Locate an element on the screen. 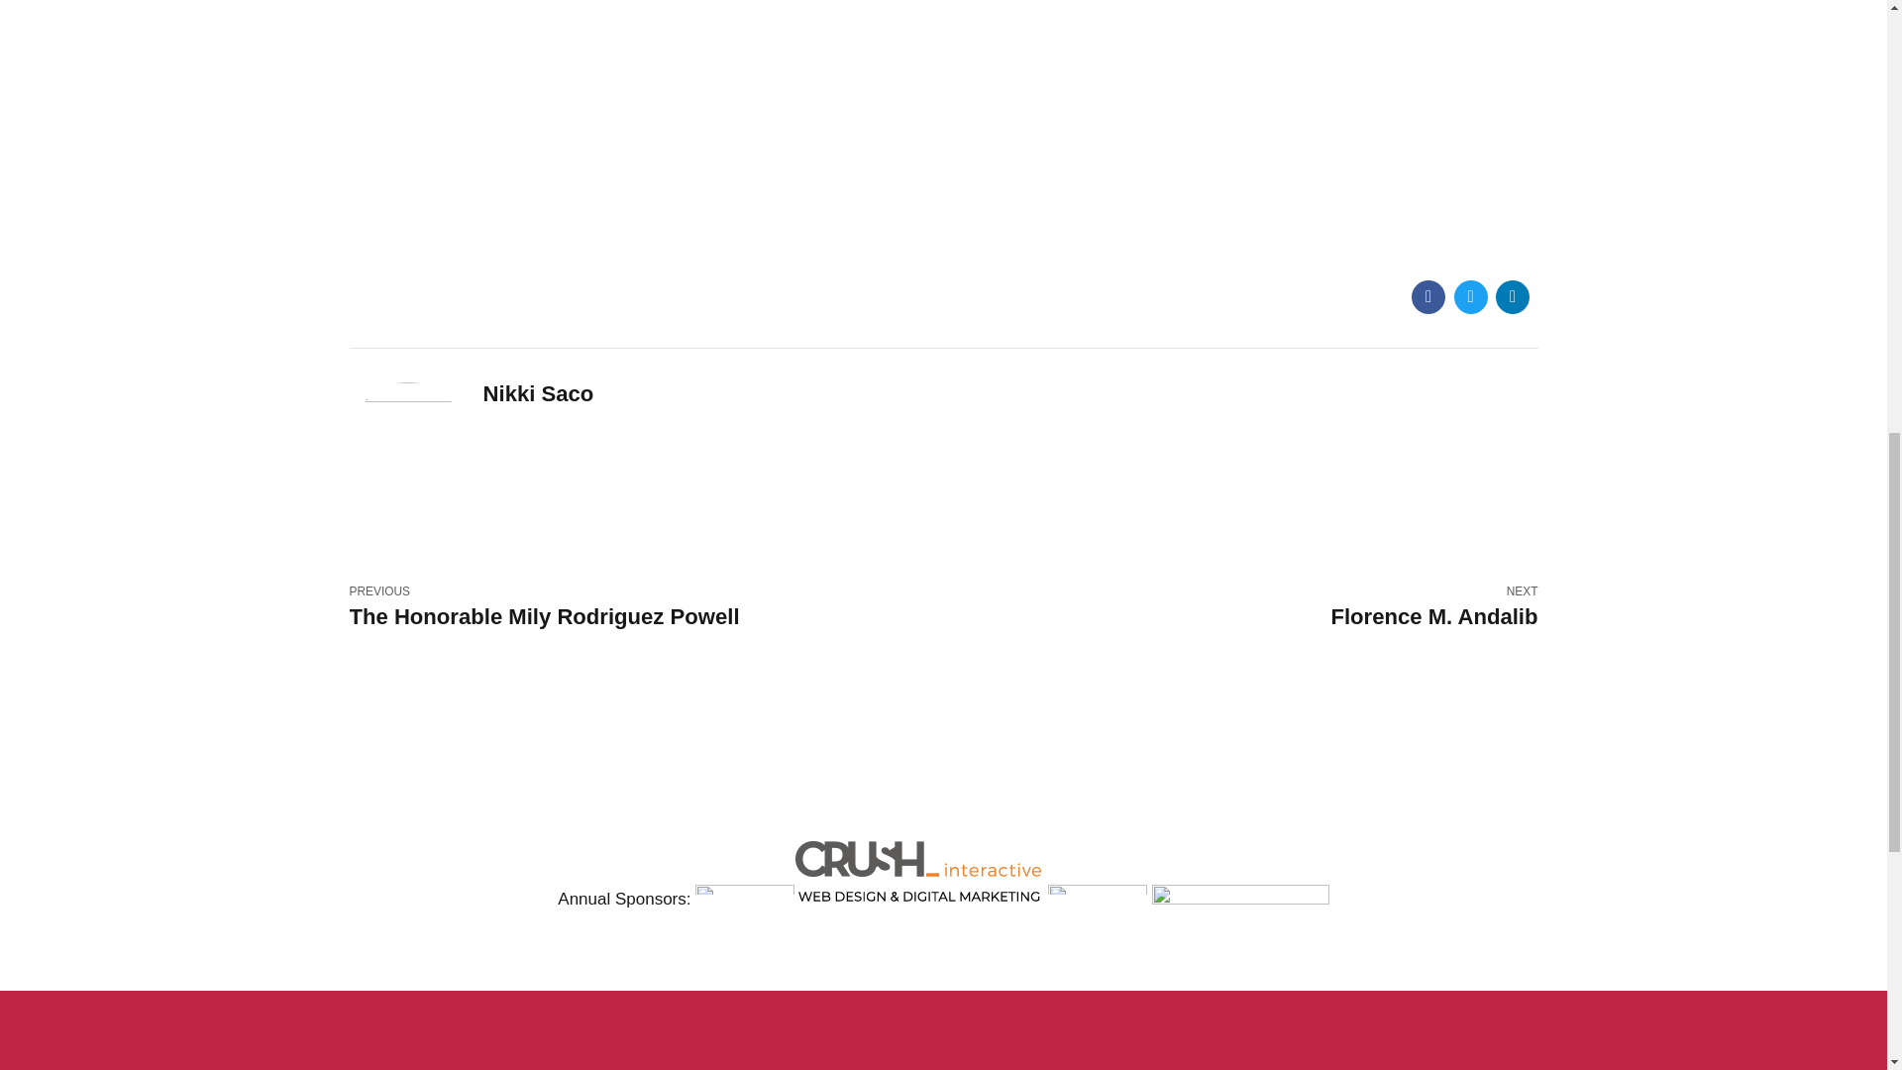  Share on Twitter is located at coordinates (1240, 618).